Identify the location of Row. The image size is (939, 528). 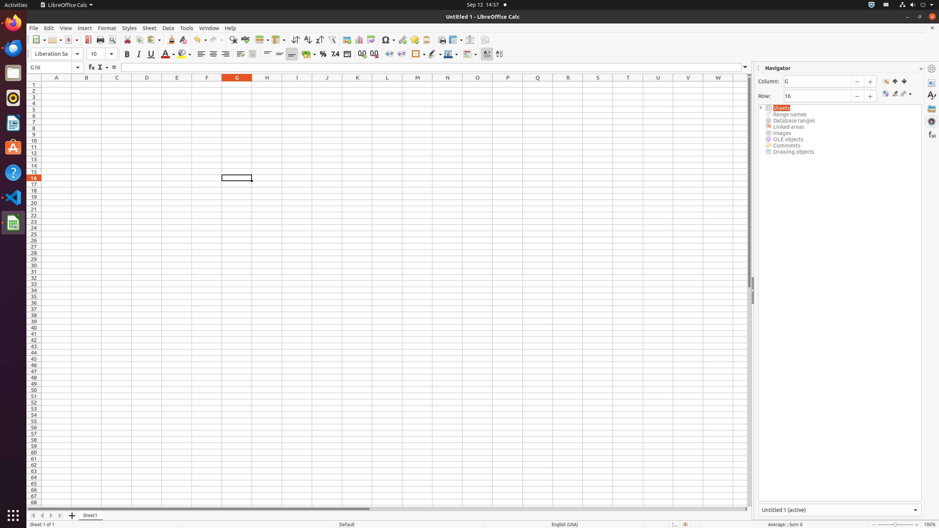
(262, 40).